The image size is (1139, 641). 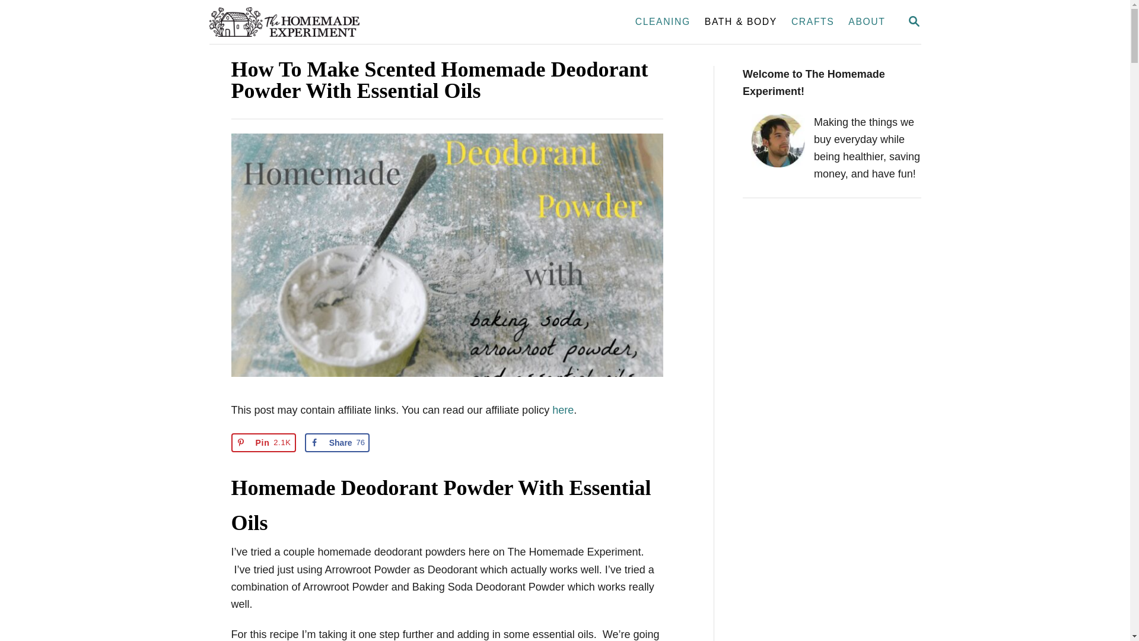 What do you see at coordinates (914, 21) in the screenshot?
I see `MAGNIFYING GLASS` at bounding box center [914, 21].